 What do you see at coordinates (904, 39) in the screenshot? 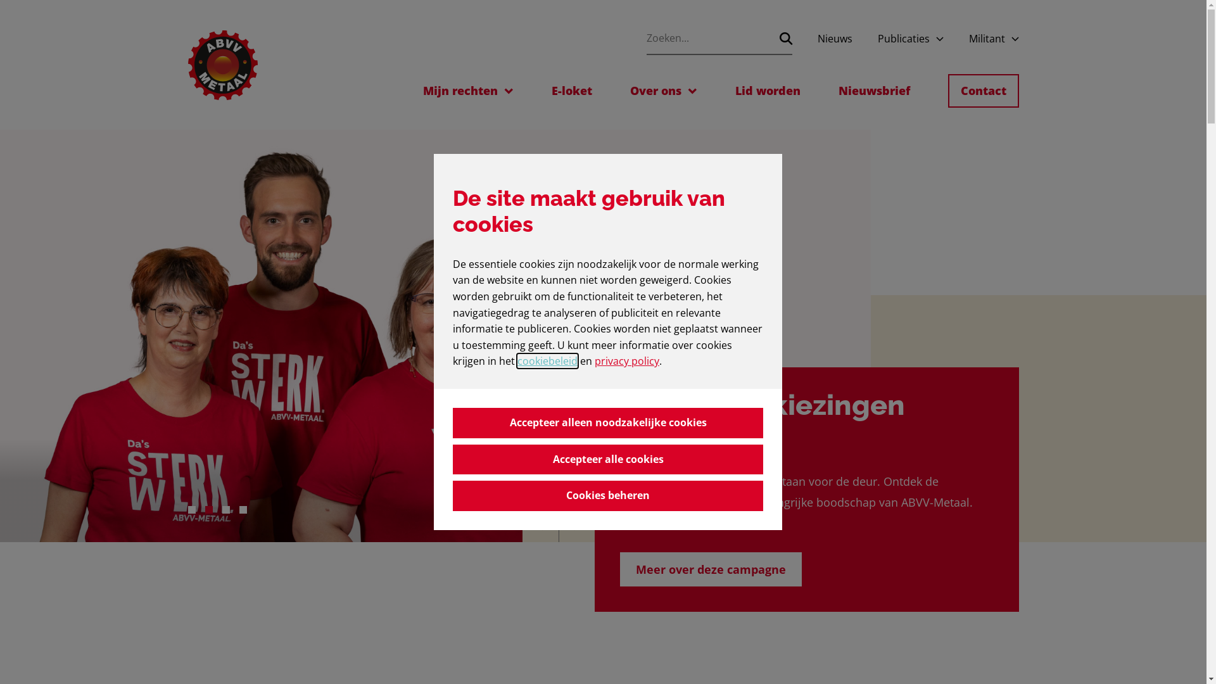
I see `Publicaties` at bounding box center [904, 39].